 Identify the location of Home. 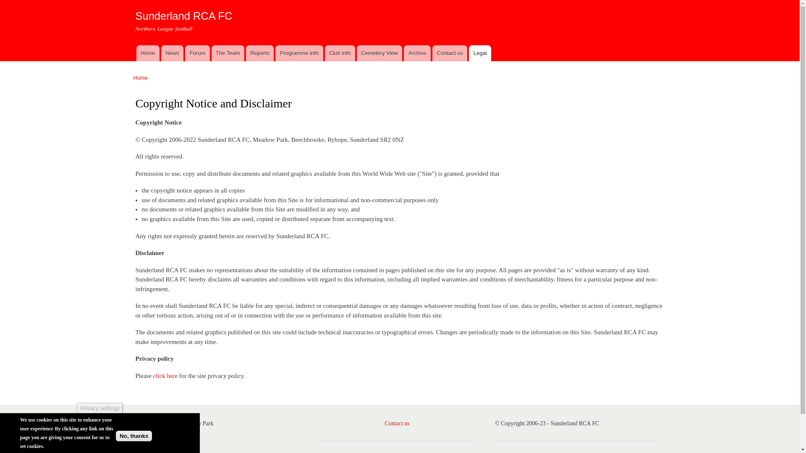
(183, 16).